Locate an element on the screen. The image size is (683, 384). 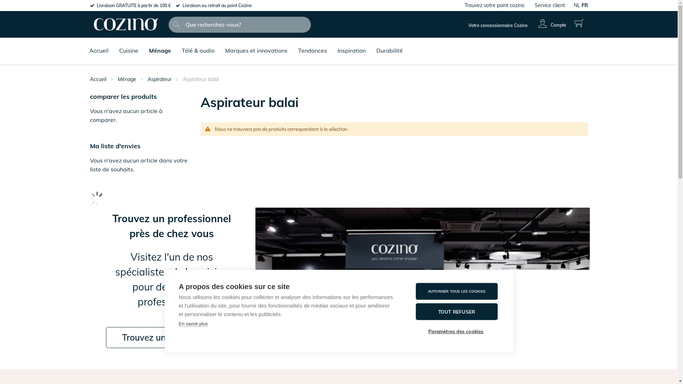
Trouvez un professionnel is located at coordinates (172, 338).